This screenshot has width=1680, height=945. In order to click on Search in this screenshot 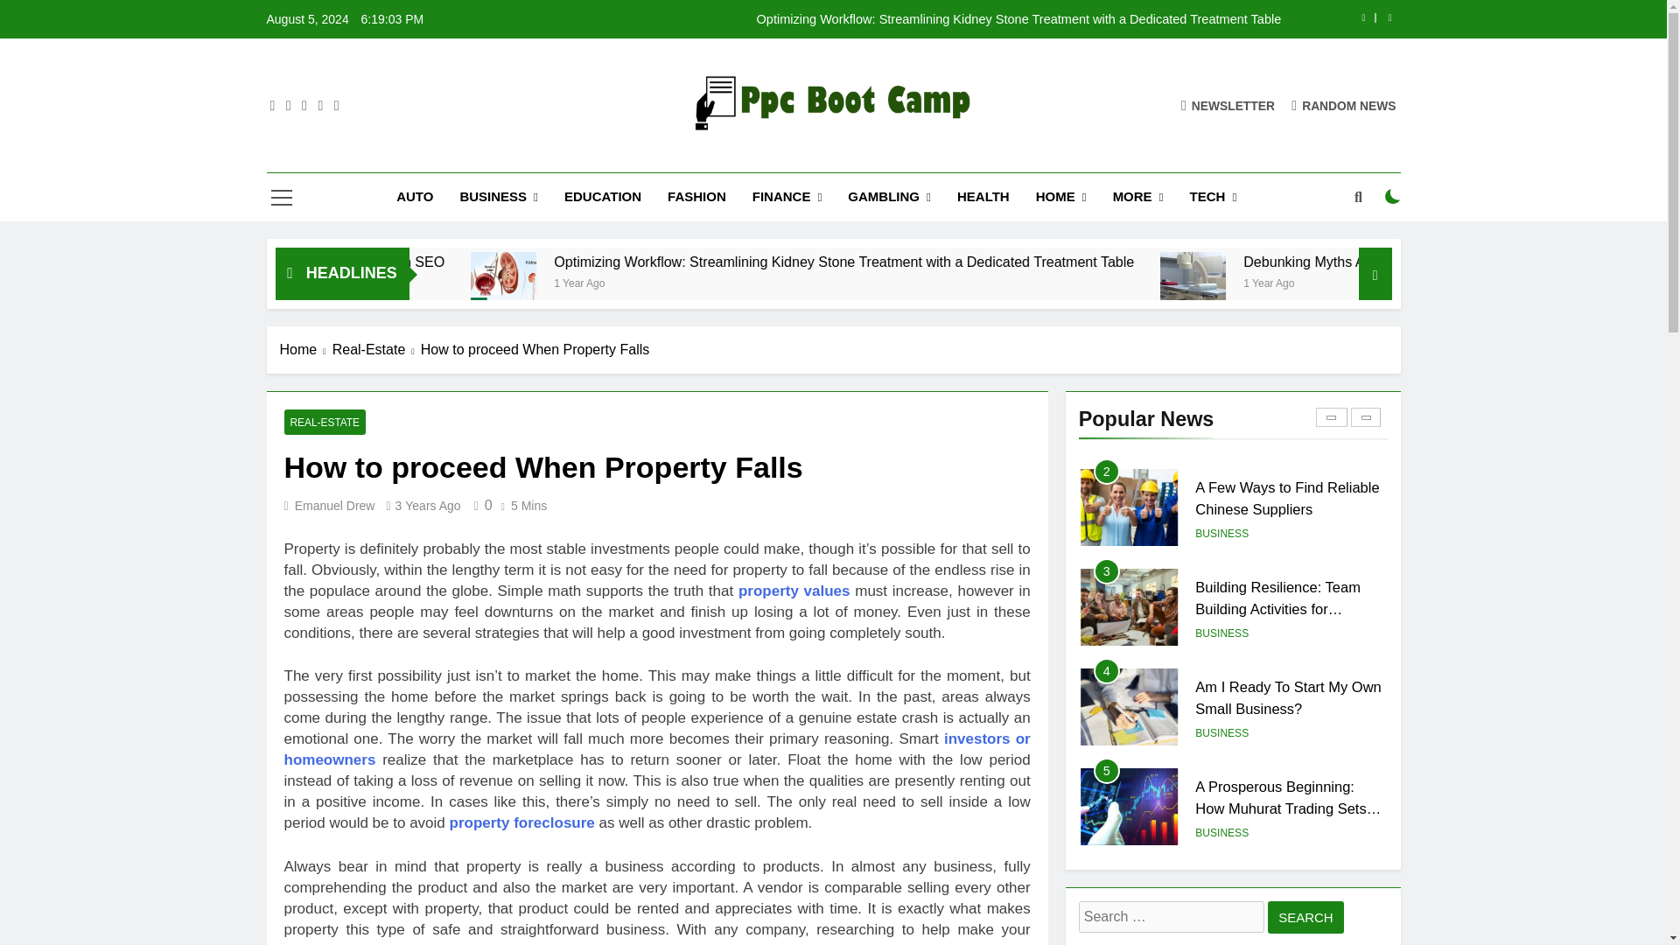, I will do `click(1305, 917)`.